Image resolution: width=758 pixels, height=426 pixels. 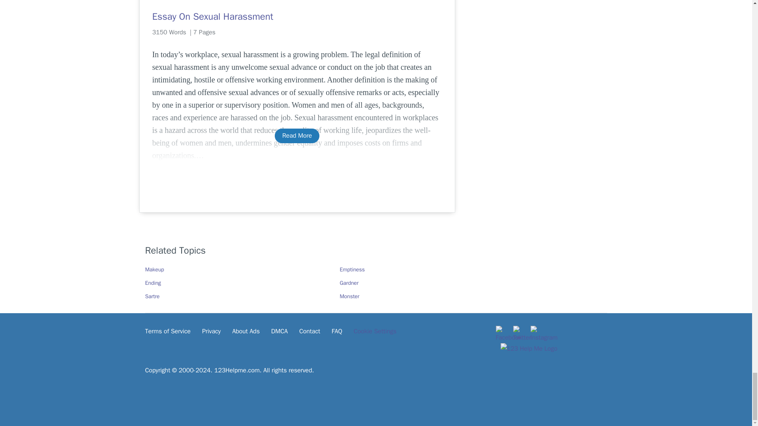 I want to click on Ending, so click(x=153, y=282).